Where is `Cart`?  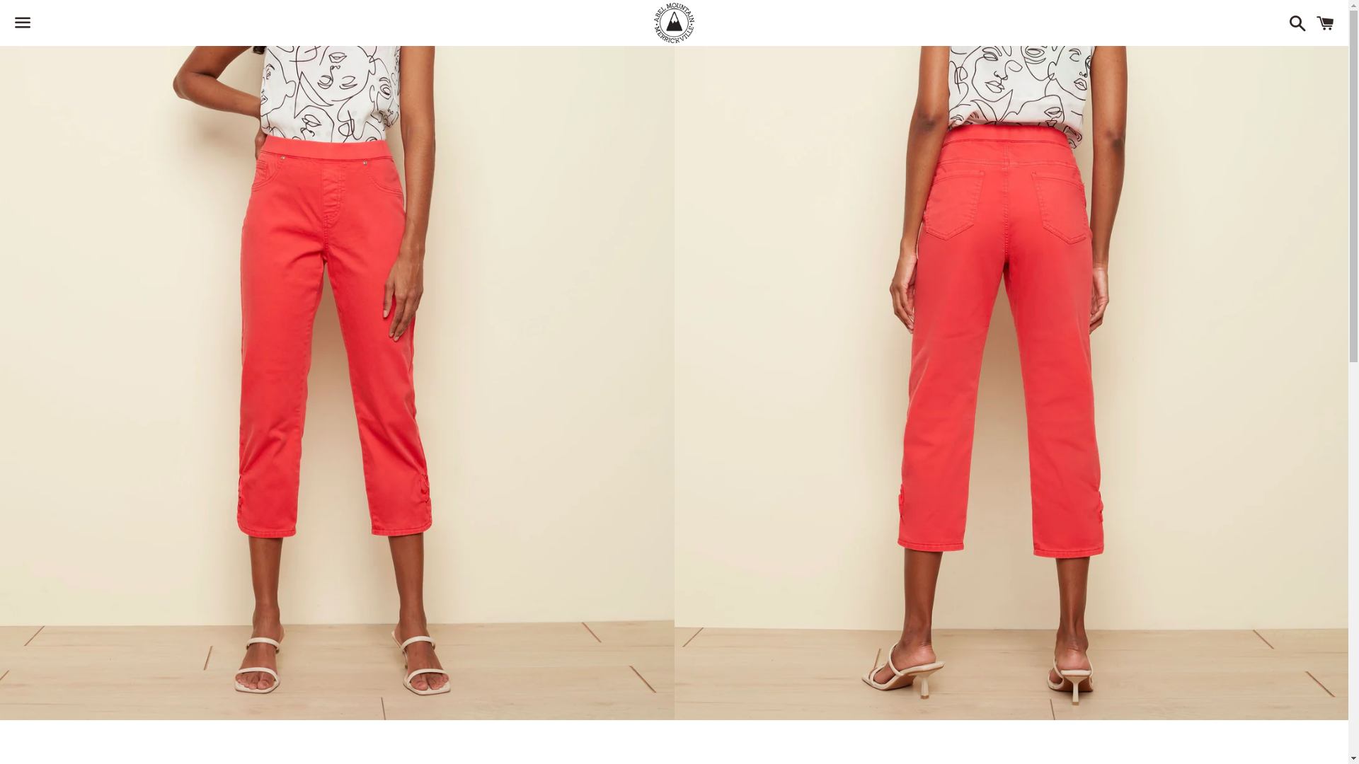
Cart is located at coordinates (1325, 23).